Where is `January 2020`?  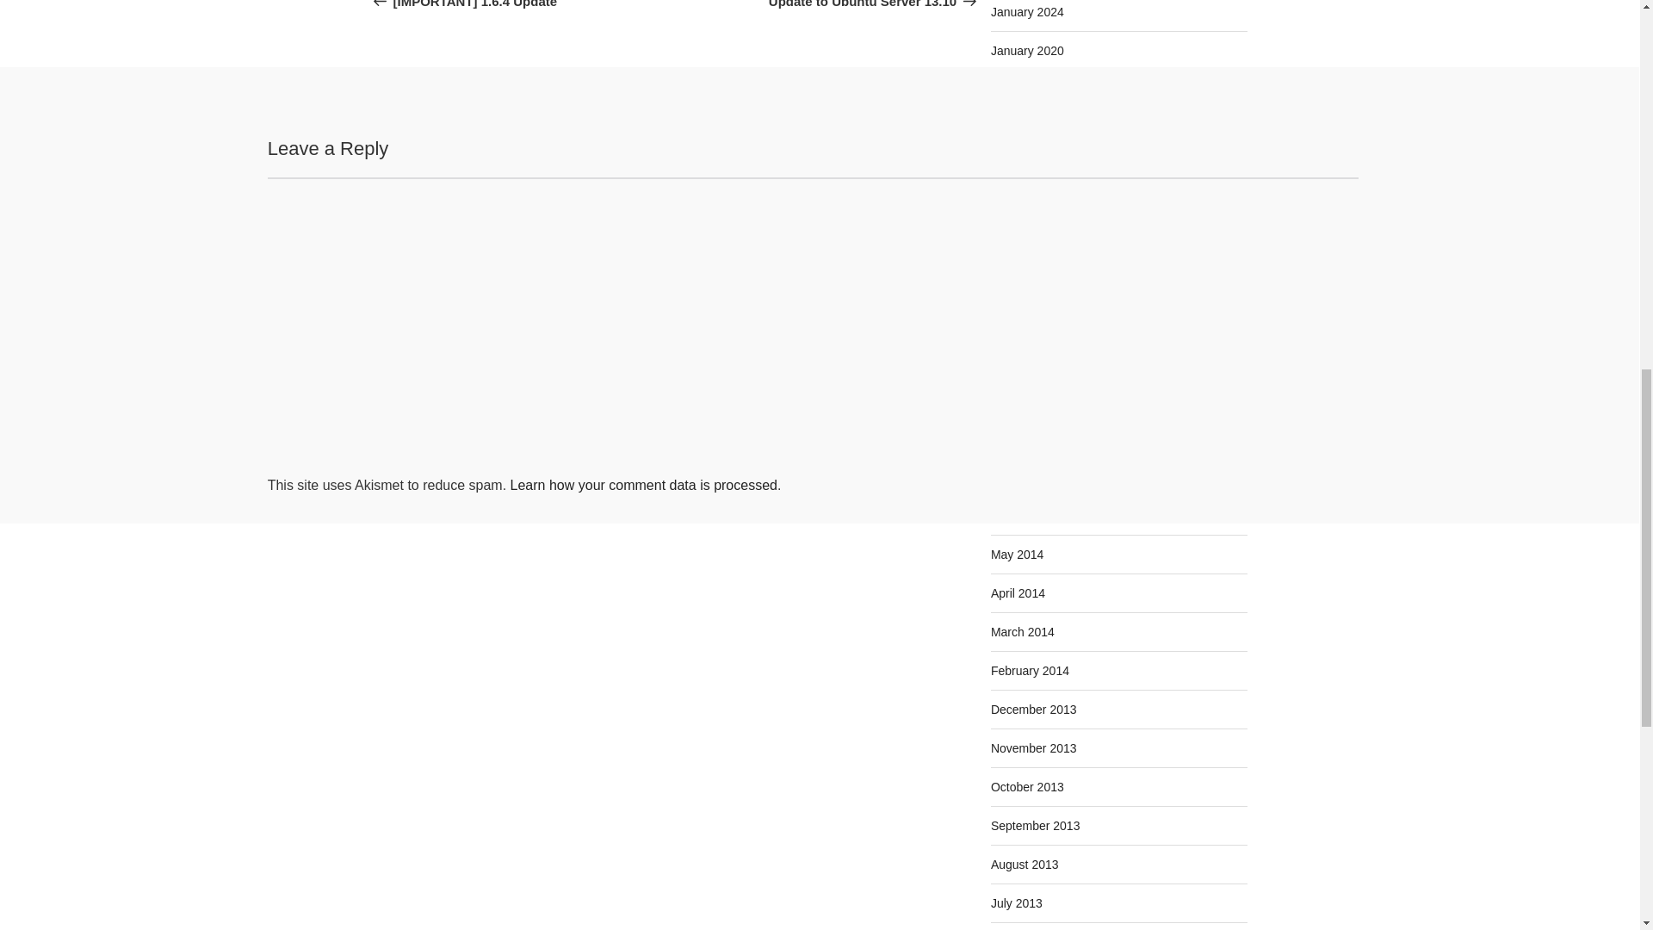
January 2020 is located at coordinates (1027, 12).